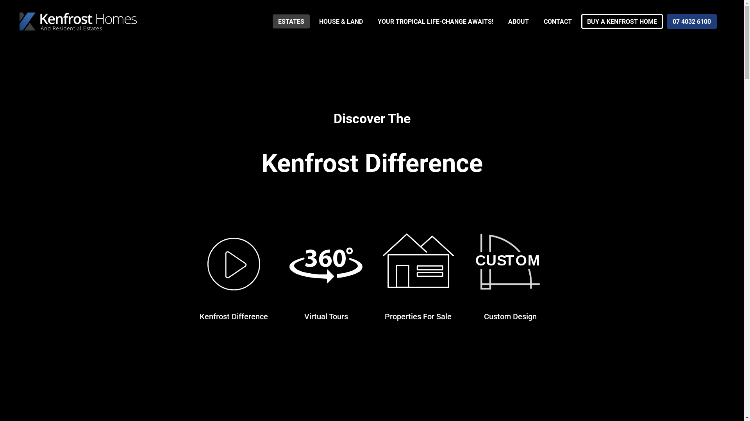 This screenshot has height=421, width=750. Describe the element at coordinates (436, 21) in the screenshot. I see `YOUR TROPICAL LIFE-CHANGE AWAITS!` at that location.